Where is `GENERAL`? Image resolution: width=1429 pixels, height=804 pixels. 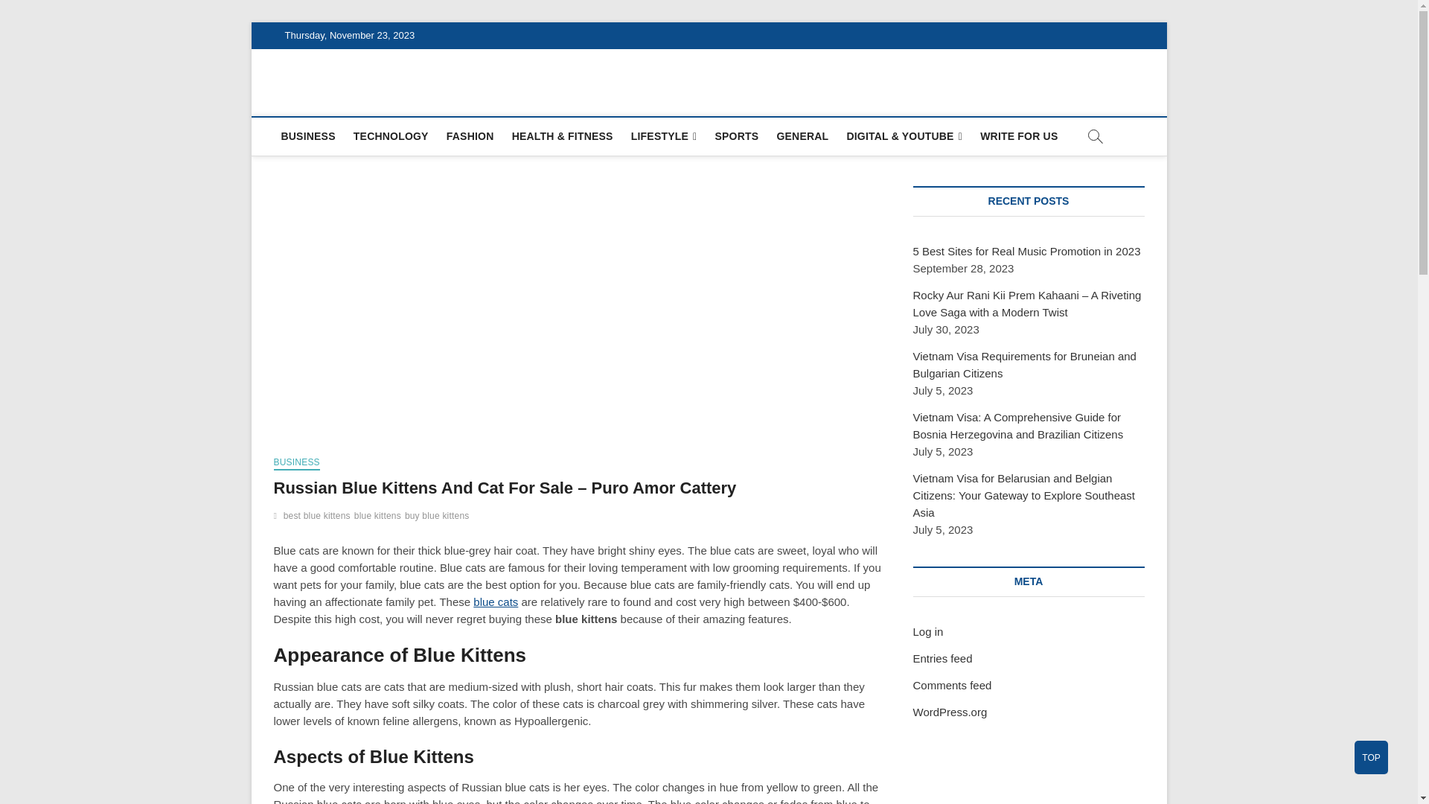 GENERAL is located at coordinates (802, 135).